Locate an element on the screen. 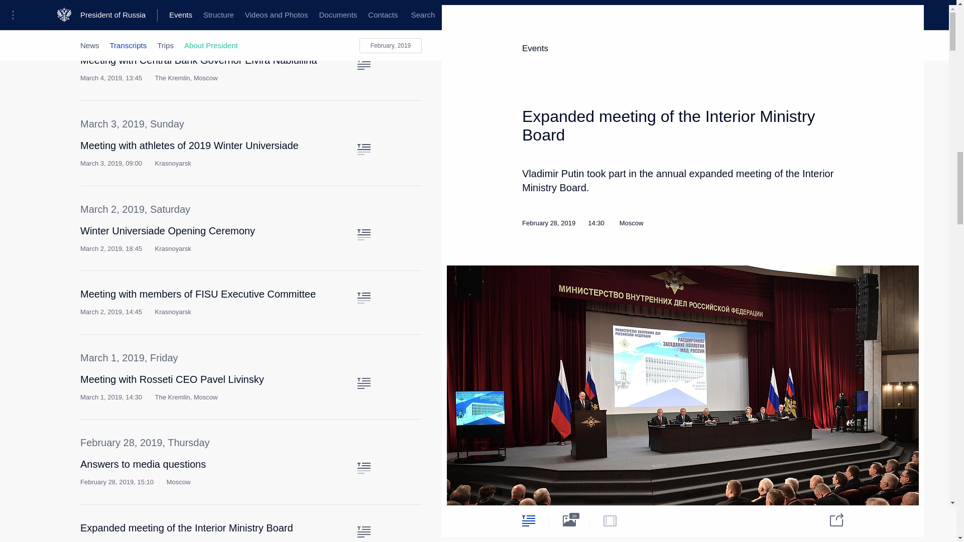  Text of the article is located at coordinates (364, 150).